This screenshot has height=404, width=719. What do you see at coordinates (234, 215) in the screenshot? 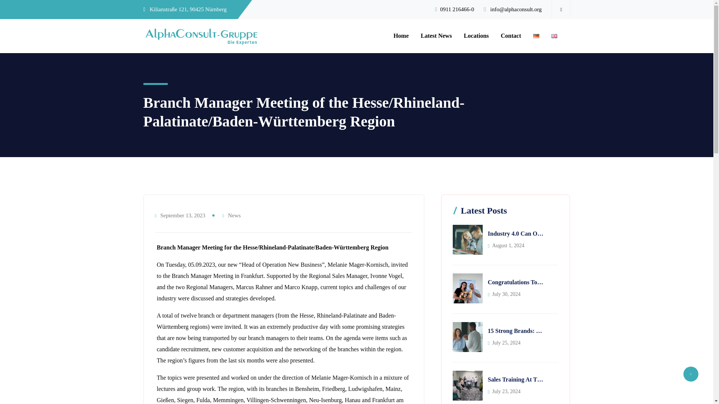
I see `News` at bounding box center [234, 215].